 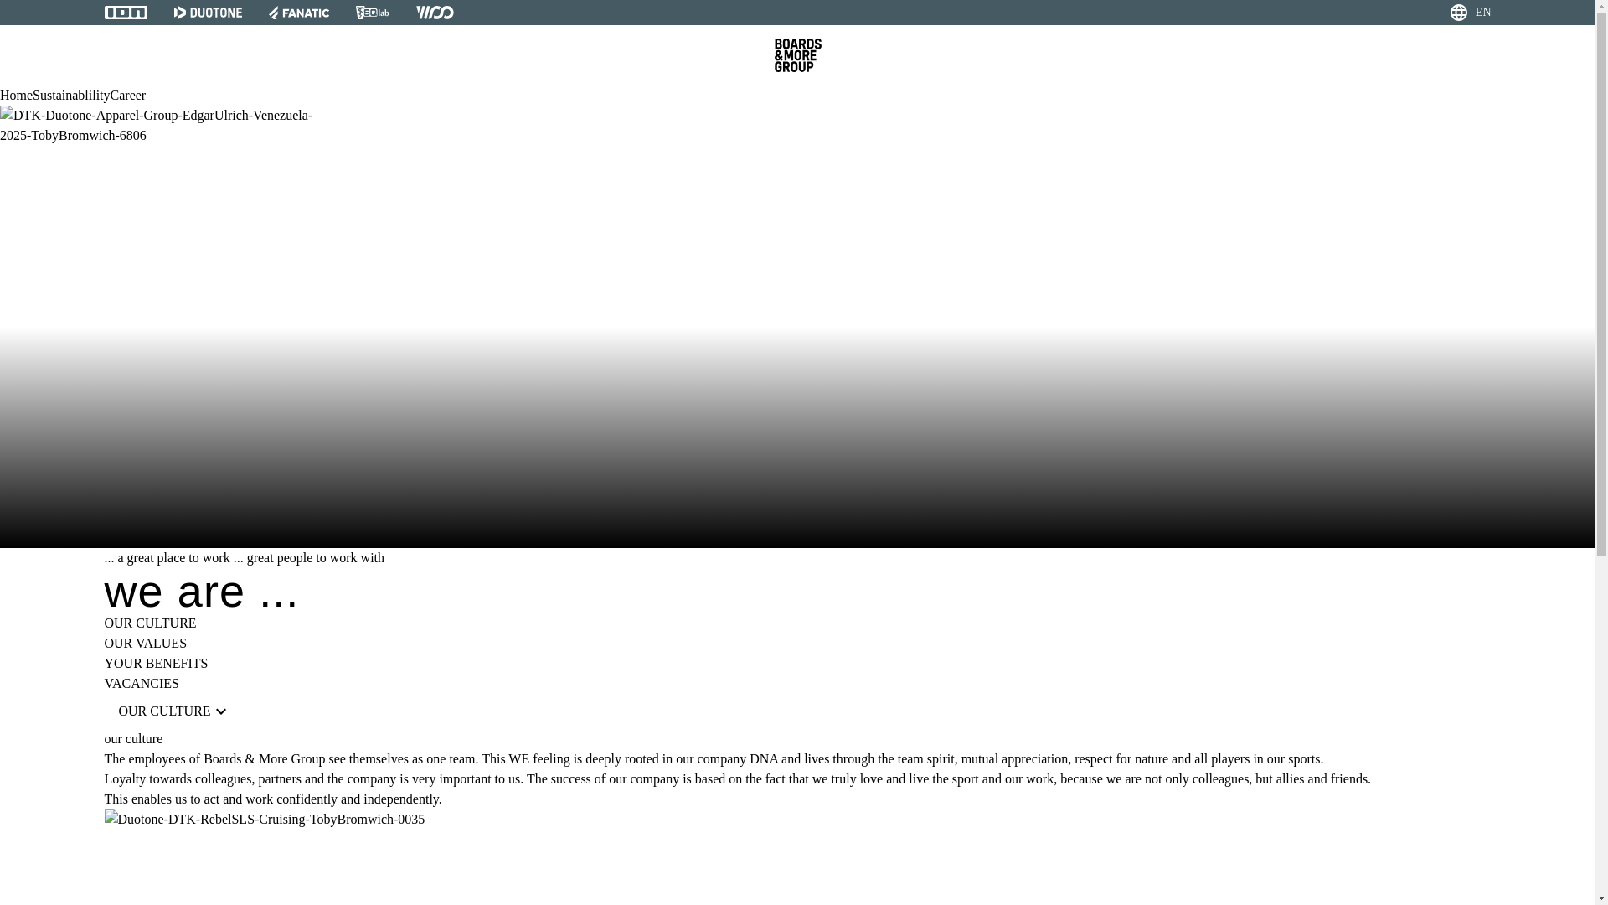 I want to click on OUR CULTURE, so click(x=174, y=711).